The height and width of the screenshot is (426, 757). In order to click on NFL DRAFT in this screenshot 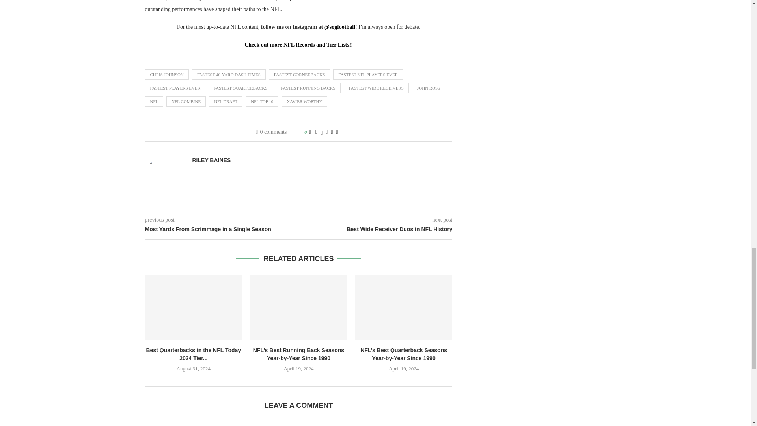, I will do `click(226, 101)`.